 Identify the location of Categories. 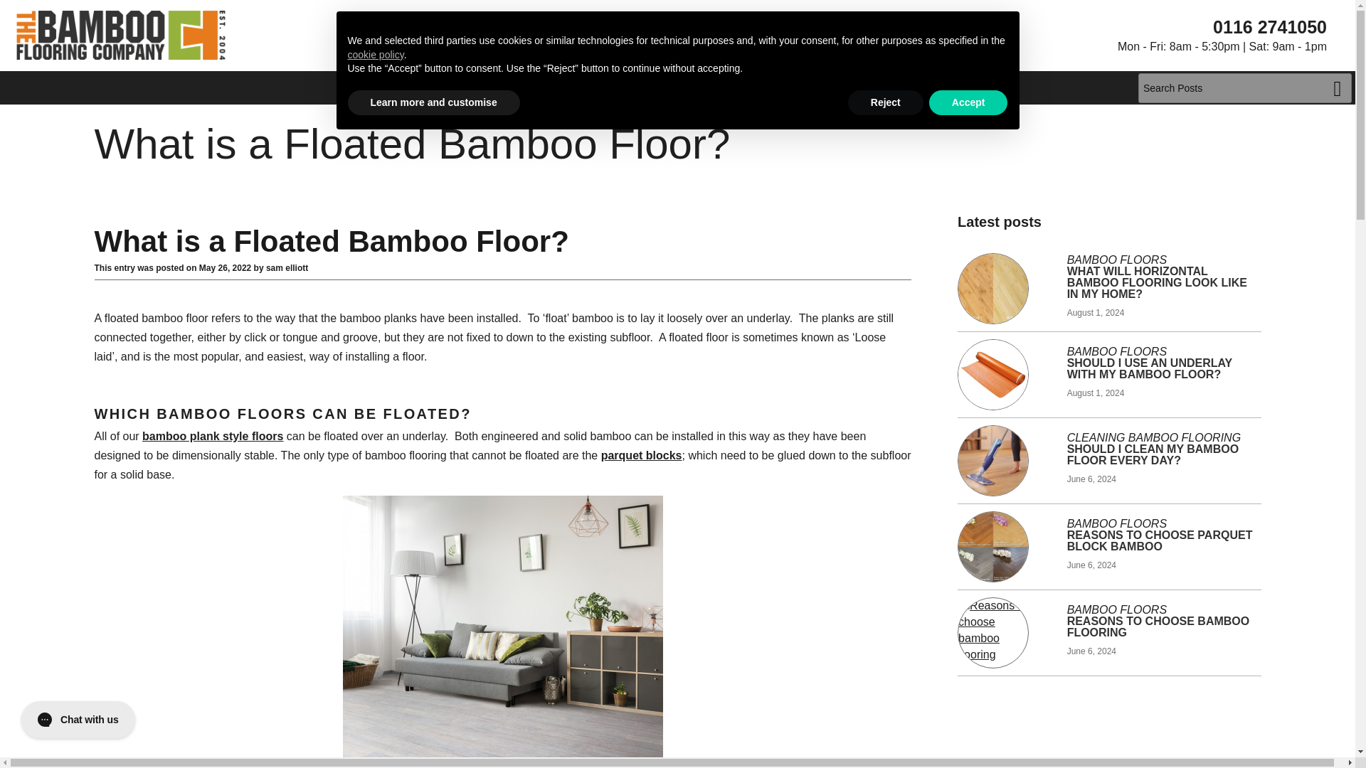
(684, 87).